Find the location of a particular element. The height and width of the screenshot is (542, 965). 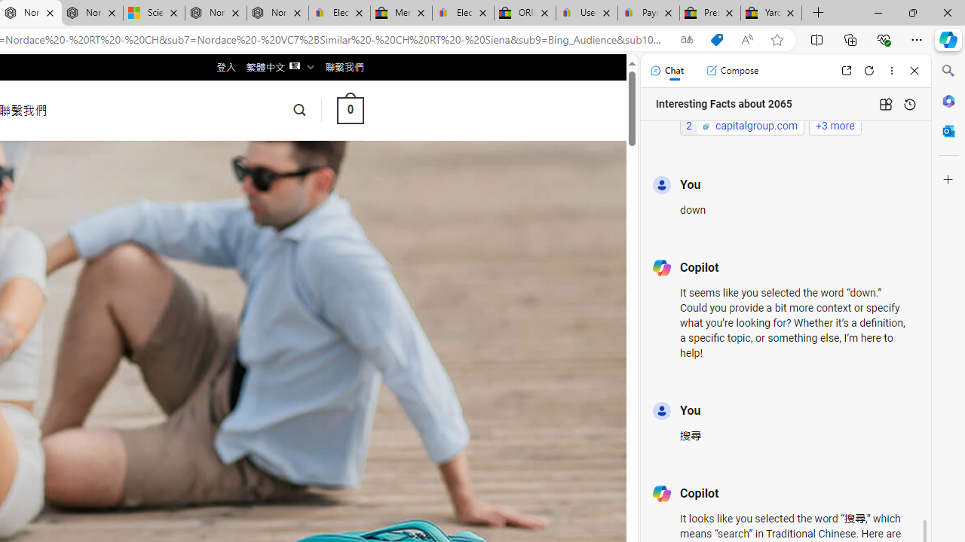

Chat is located at coordinates (666, 71).